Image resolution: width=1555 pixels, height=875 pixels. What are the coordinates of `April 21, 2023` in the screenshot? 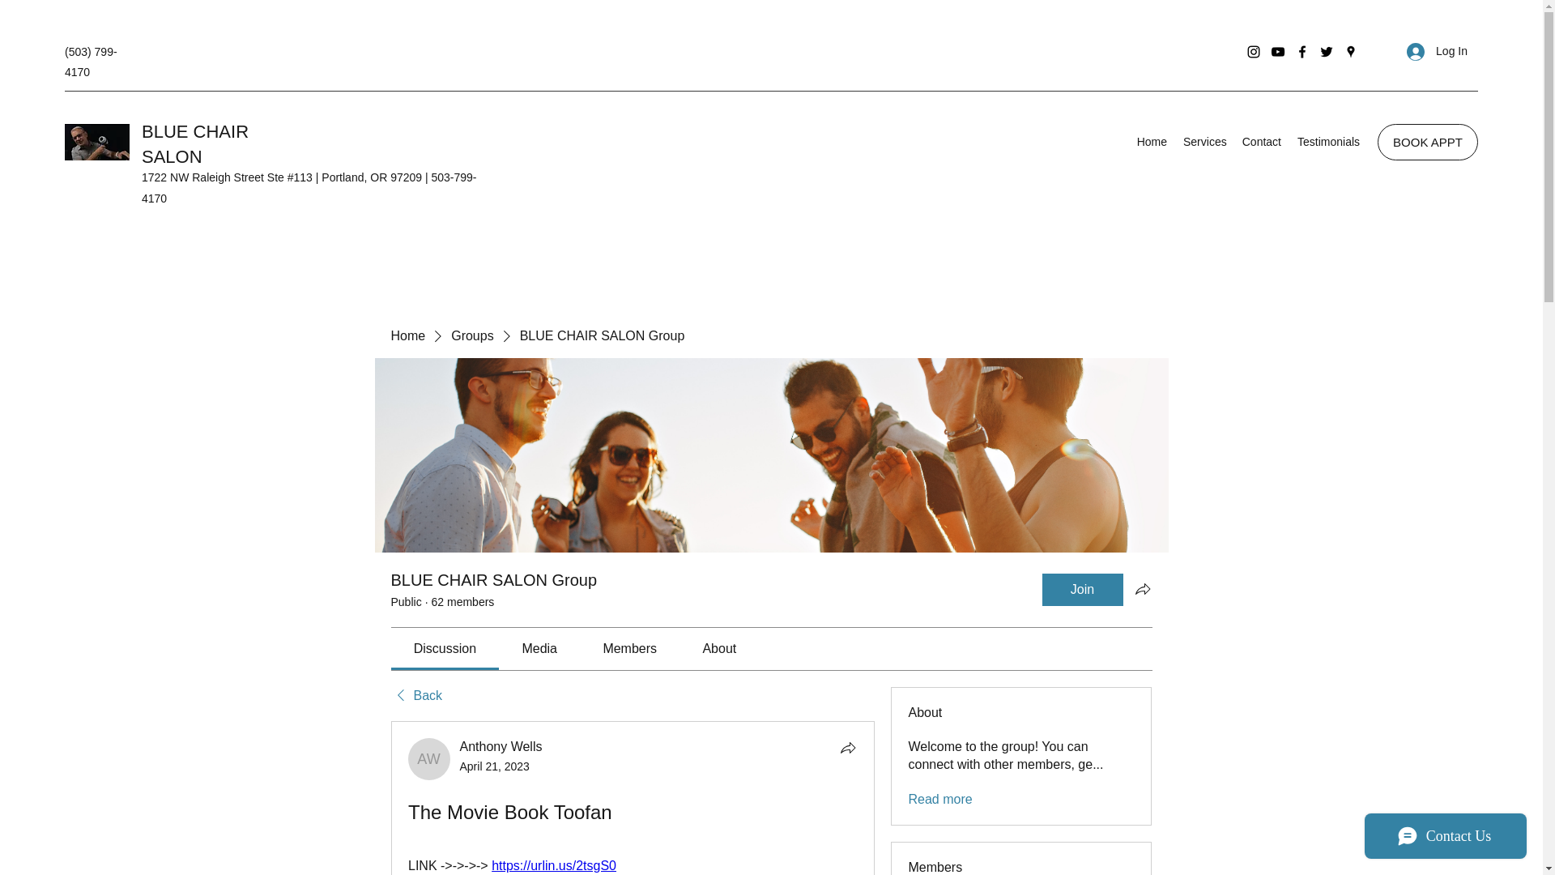 It's located at (495, 766).